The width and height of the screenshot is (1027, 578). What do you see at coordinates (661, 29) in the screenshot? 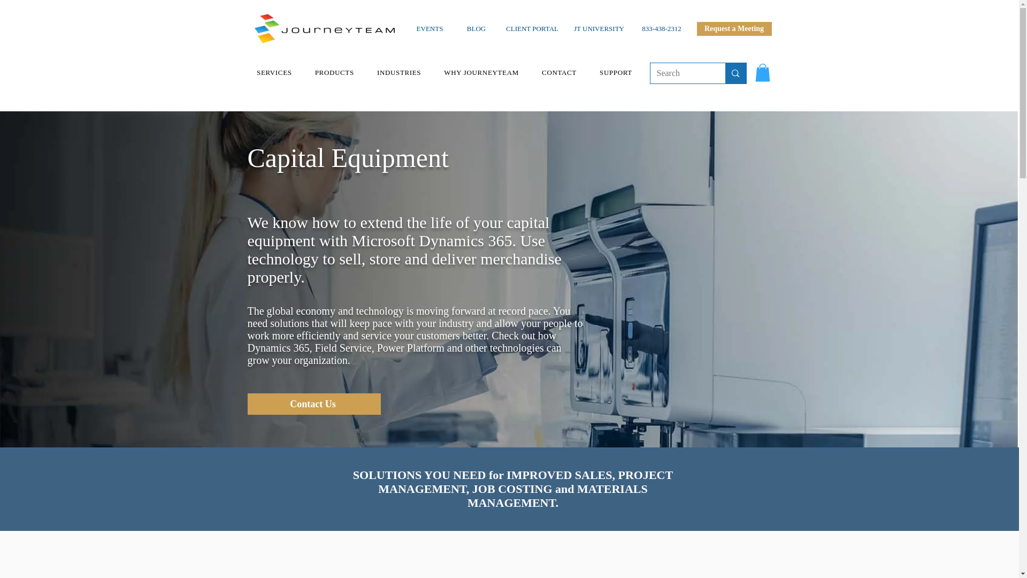
I see `833-438-2312` at bounding box center [661, 29].